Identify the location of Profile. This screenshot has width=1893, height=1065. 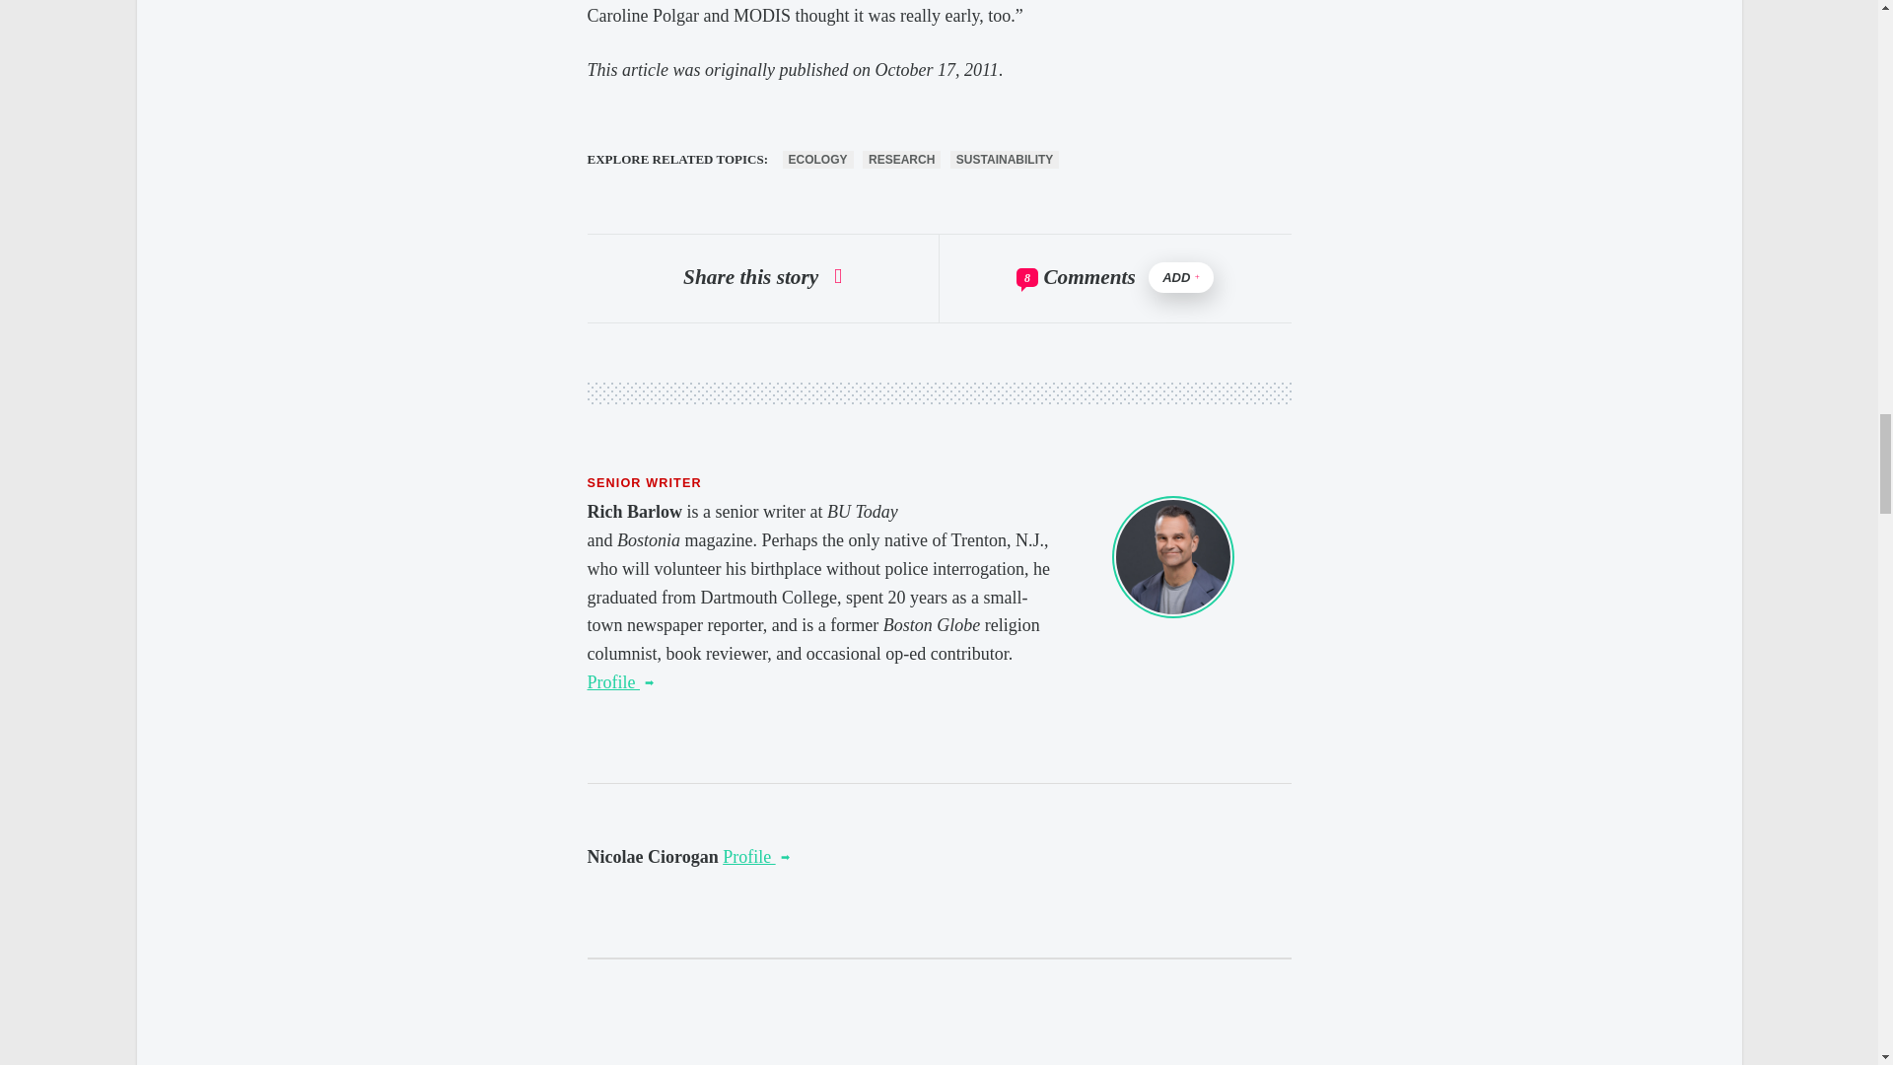
(755, 856).